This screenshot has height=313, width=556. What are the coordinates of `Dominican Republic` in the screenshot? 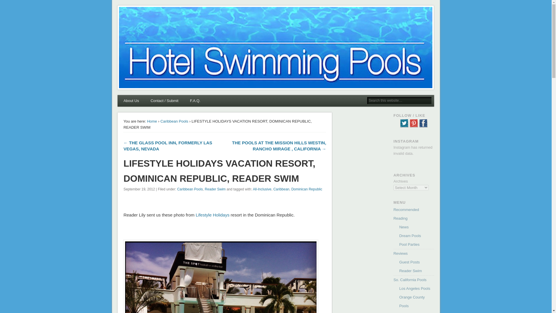 It's located at (307, 189).